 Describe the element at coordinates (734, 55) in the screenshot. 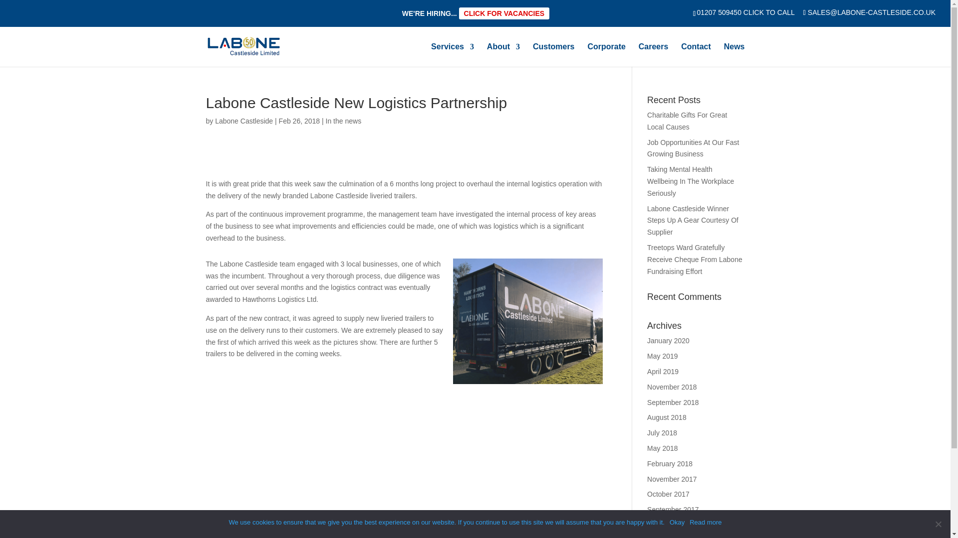

I see `News` at that location.